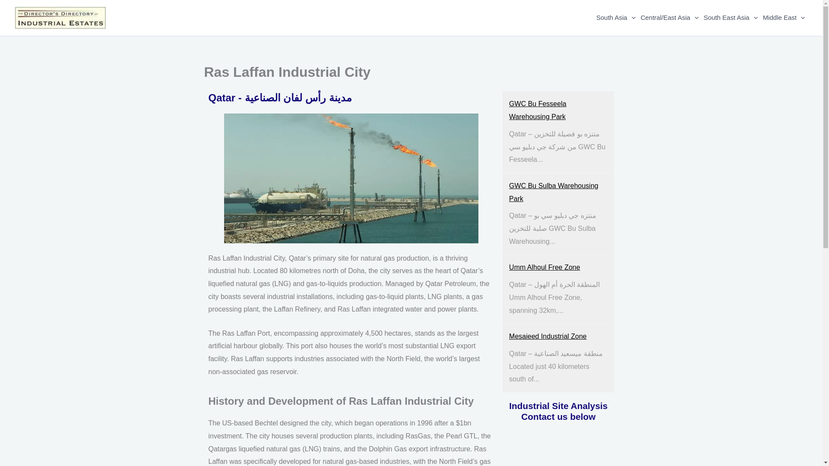 The height and width of the screenshot is (466, 829). What do you see at coordinates (616, 18) in the screenshot?
I see `South Asia` at bounding box center [616, 18].